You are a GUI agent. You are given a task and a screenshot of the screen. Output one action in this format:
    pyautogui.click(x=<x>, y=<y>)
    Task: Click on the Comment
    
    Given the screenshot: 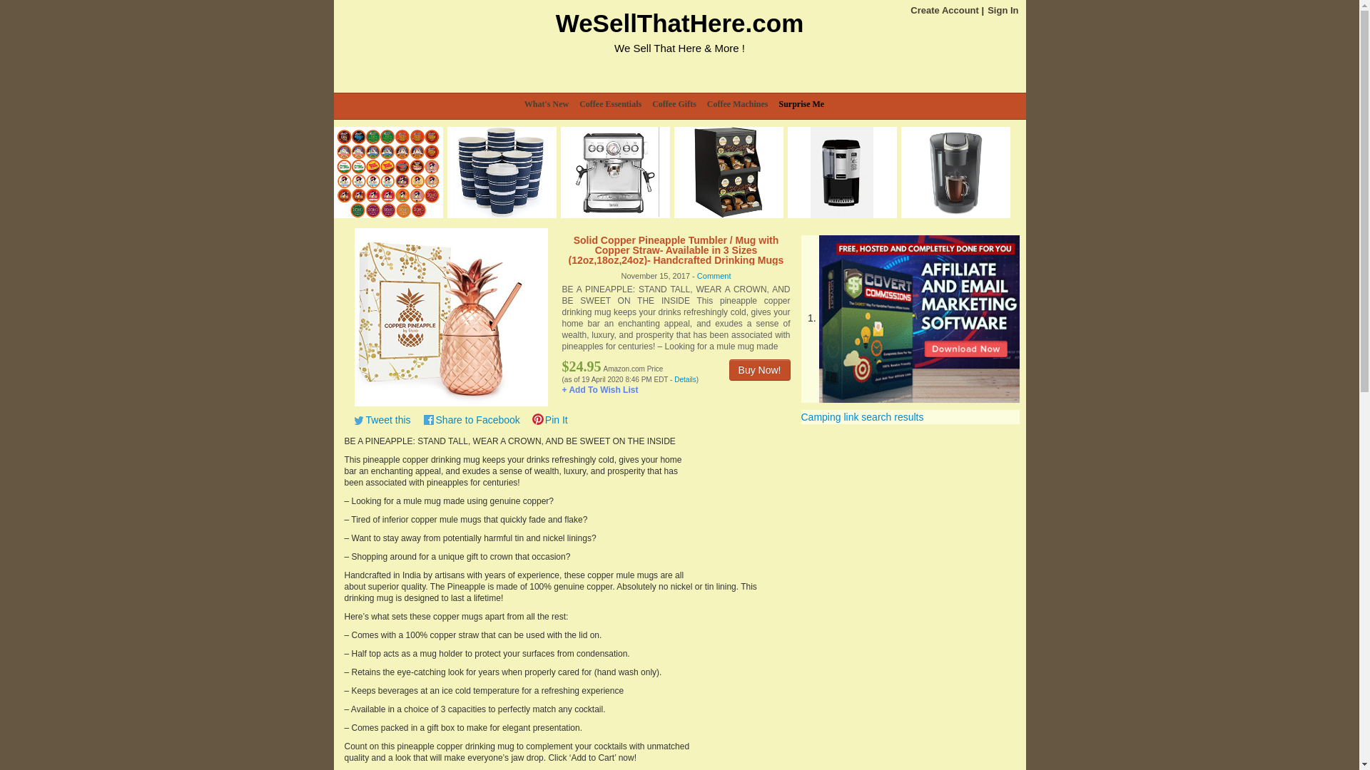 What is the action you would take?
    pyautogui.click(x=714, y=276)
    